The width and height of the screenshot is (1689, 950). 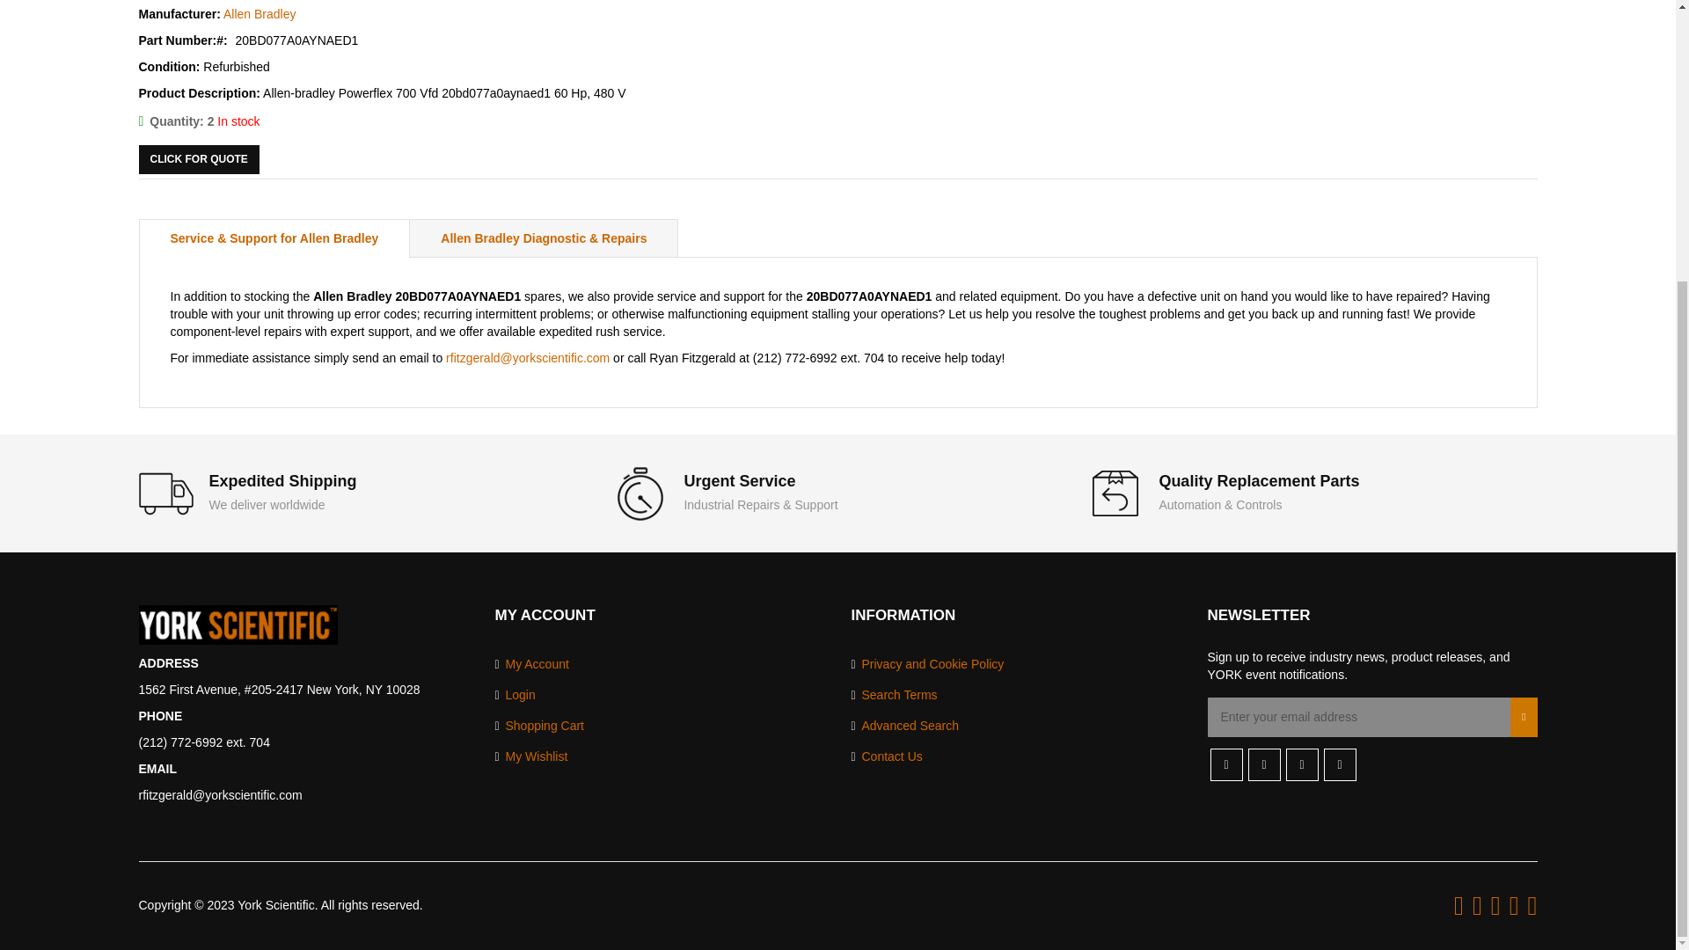 I want to click on Advanced Search, so click(x=904, y=726).